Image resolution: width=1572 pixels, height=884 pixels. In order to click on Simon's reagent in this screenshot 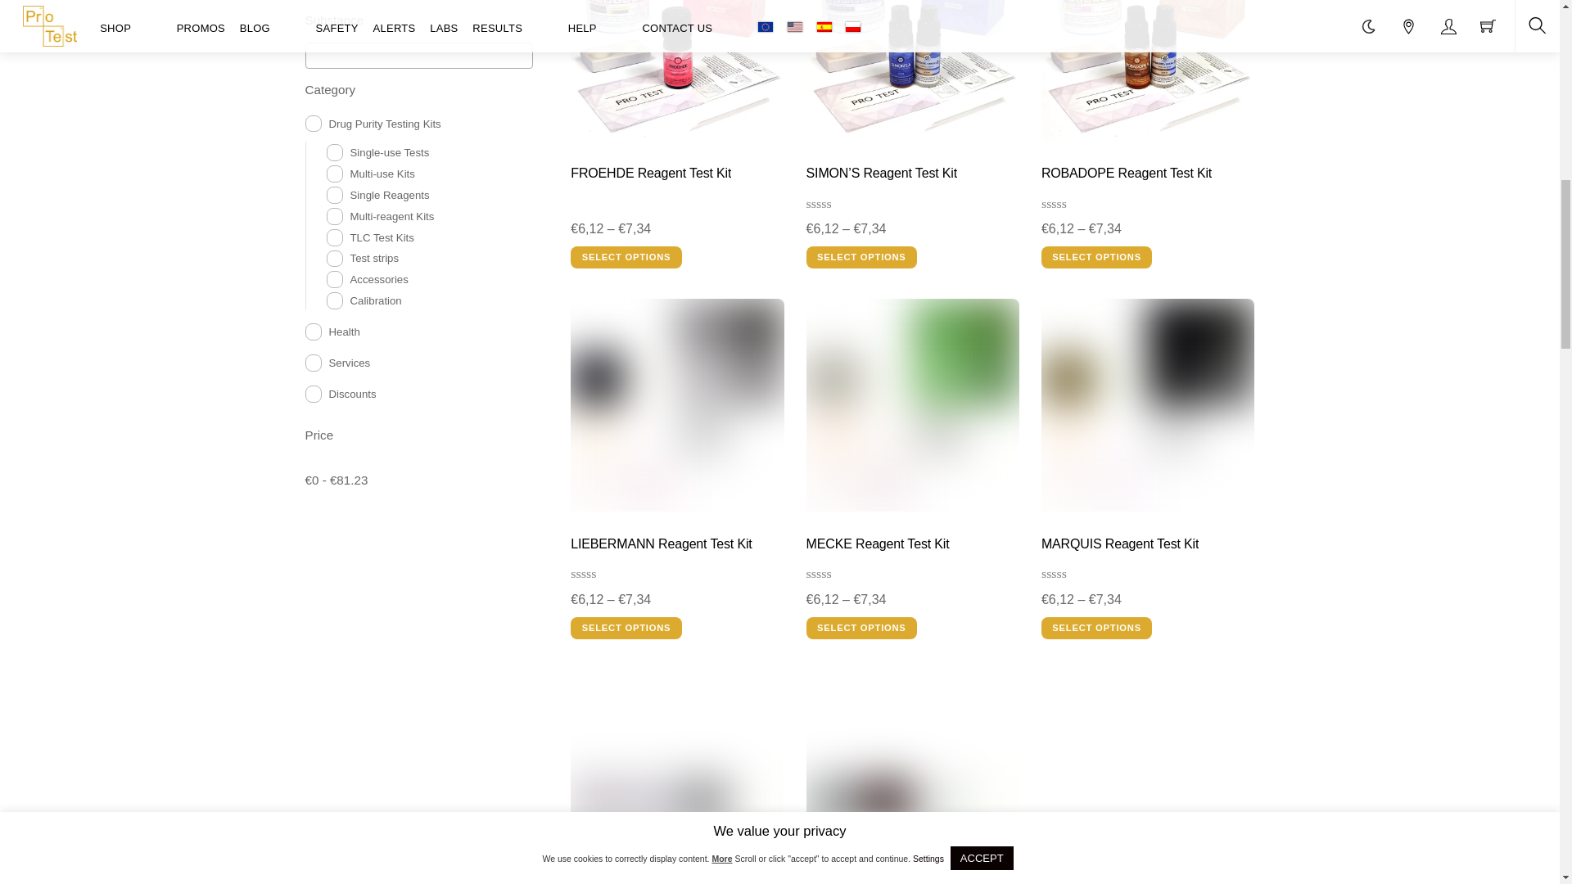, I will do `click(913, 70)`.